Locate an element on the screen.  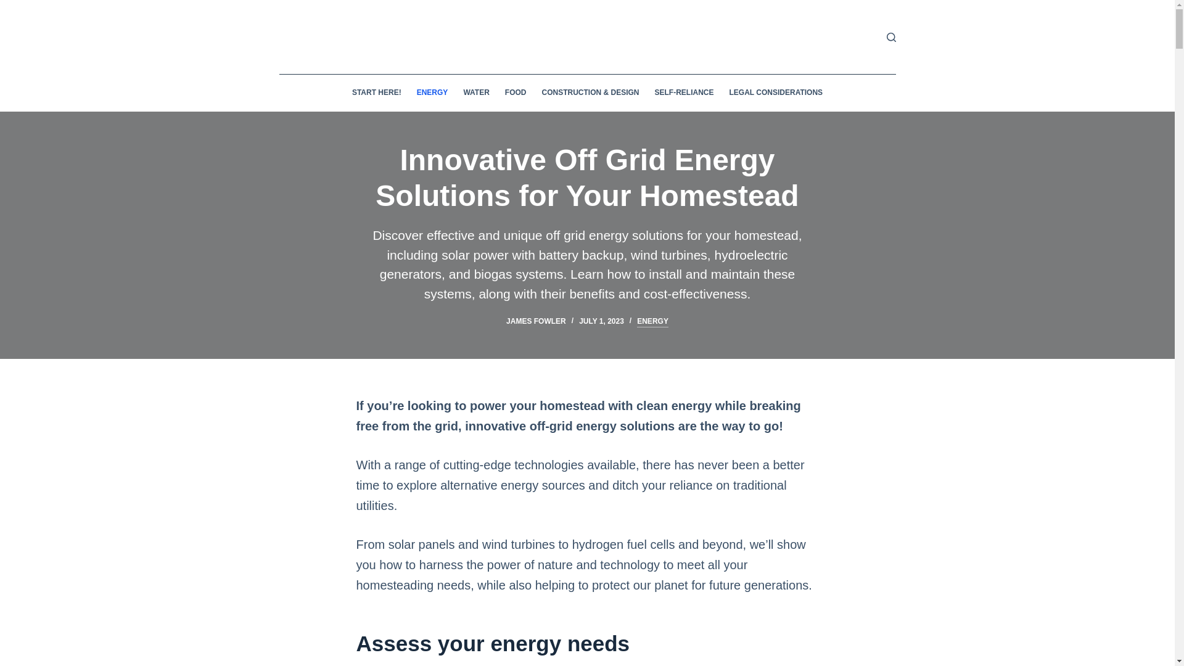
FOOD is located at coordinates (516, 92).